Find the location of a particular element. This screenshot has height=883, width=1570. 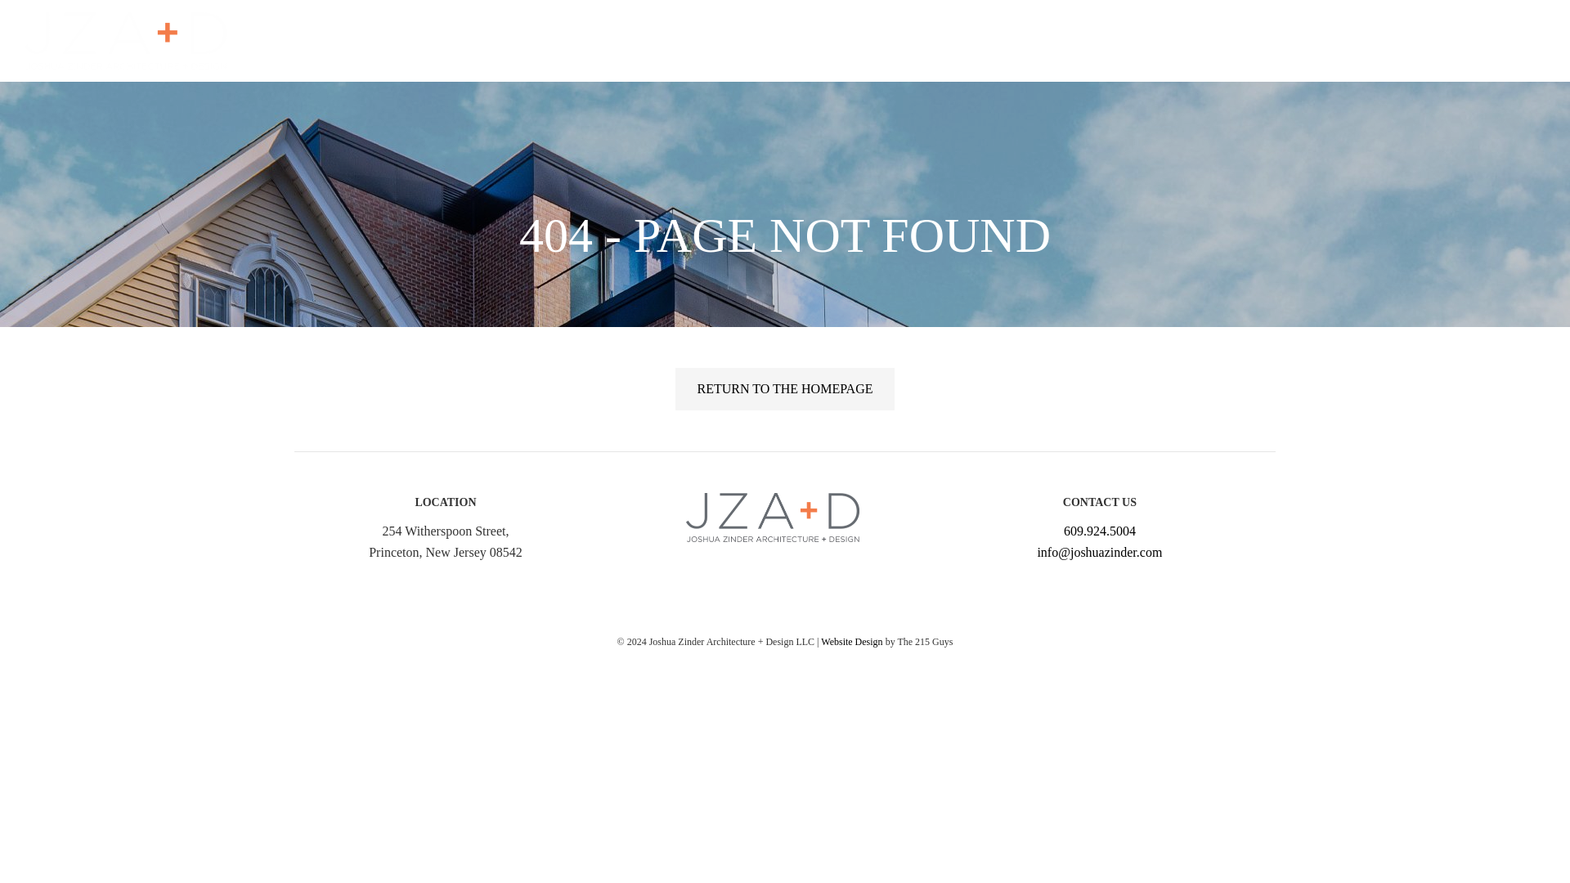

MEDIA is located at coordinates (1343, 41).